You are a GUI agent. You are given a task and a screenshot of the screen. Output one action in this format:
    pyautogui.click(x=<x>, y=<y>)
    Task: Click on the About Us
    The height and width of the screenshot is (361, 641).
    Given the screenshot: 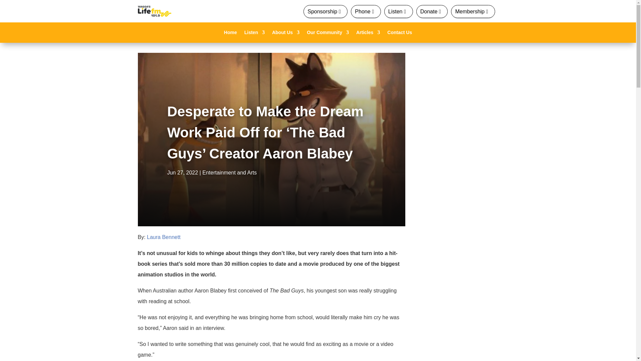 What is the action you would take?
    pyautogui.click(x=285, y=33)
    